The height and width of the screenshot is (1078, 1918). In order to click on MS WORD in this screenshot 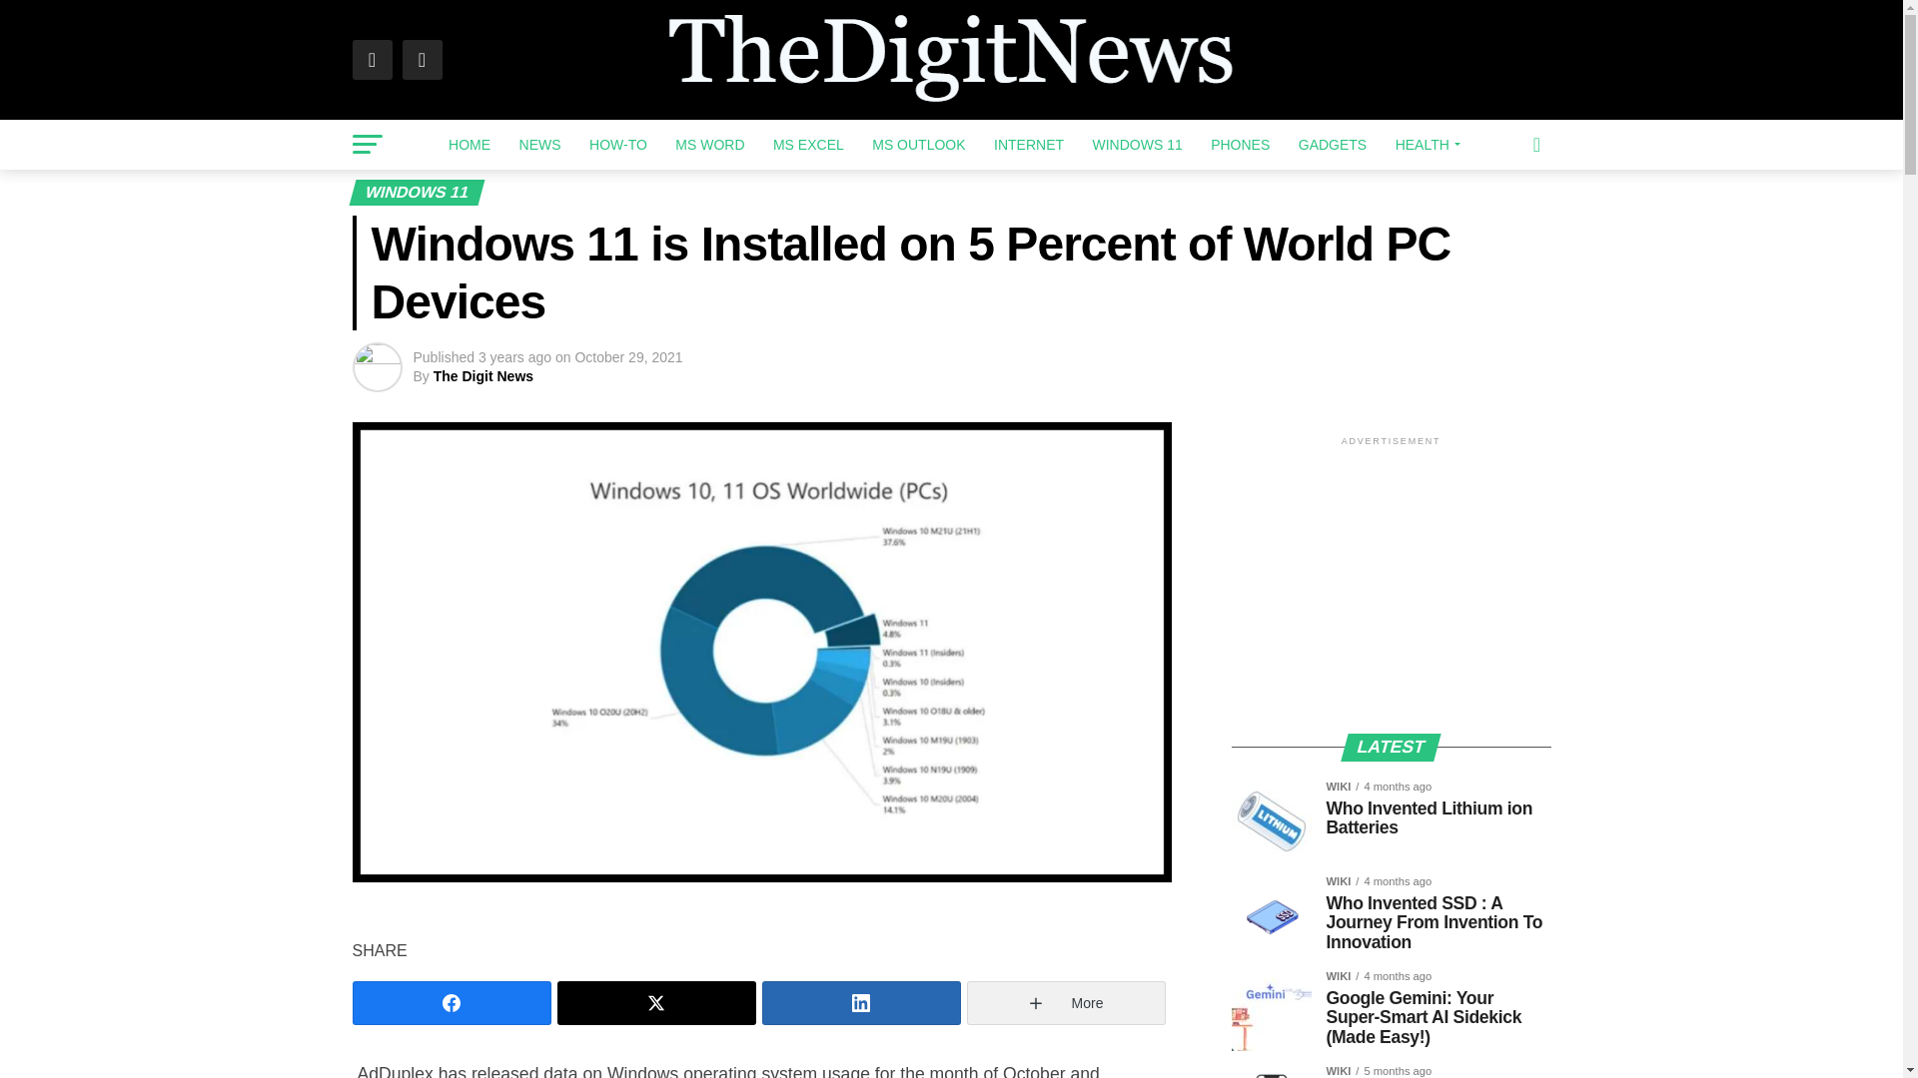, I will do `click(709, 144)`.